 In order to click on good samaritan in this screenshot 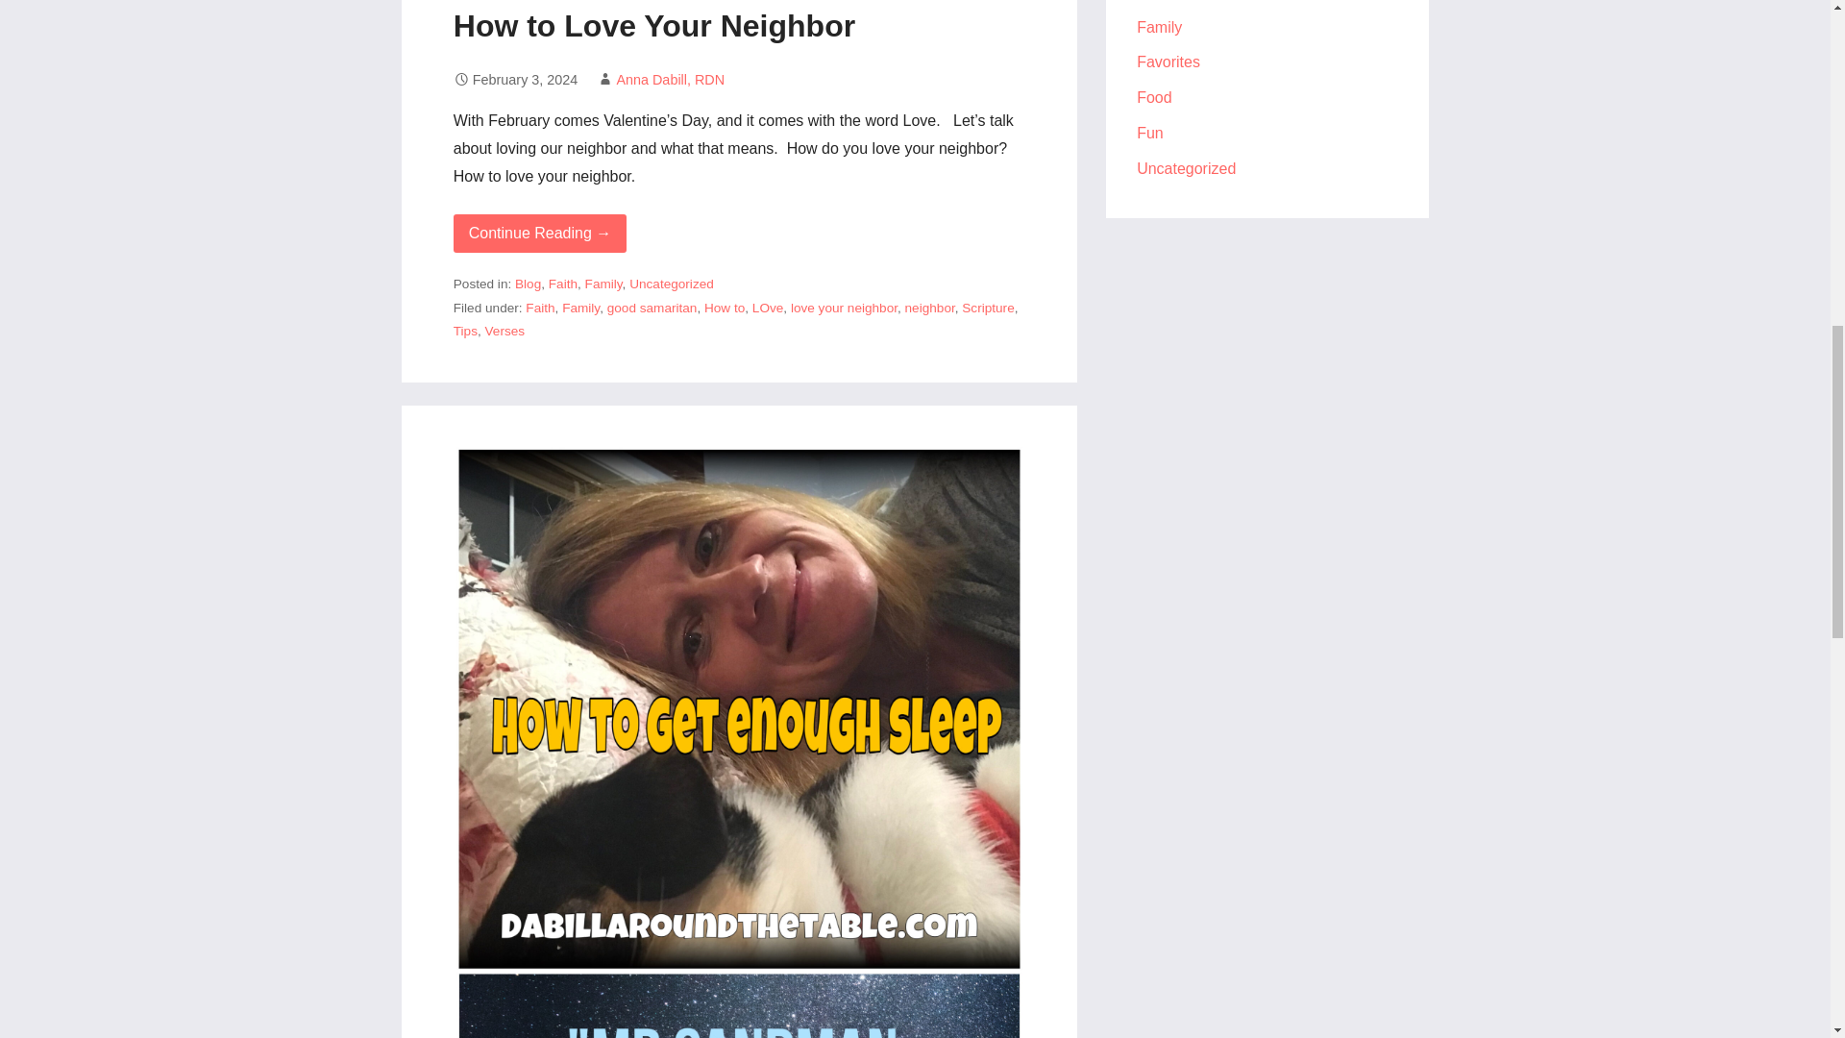, I will do `click(652, 308)`.